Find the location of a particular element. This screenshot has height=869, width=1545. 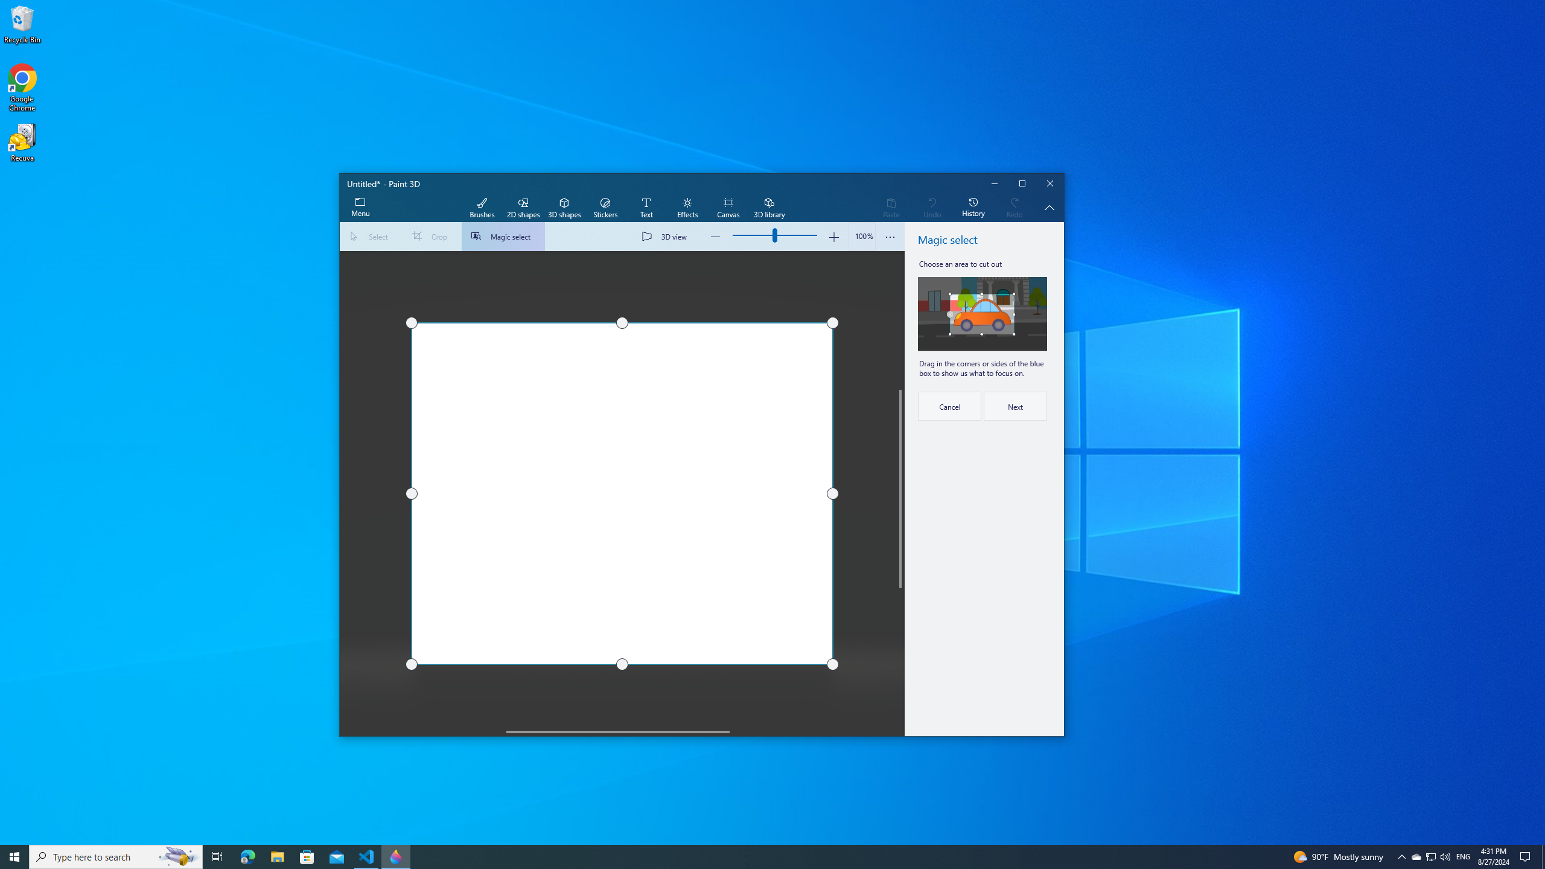

Zoom in is located at coordinates (833, 237).